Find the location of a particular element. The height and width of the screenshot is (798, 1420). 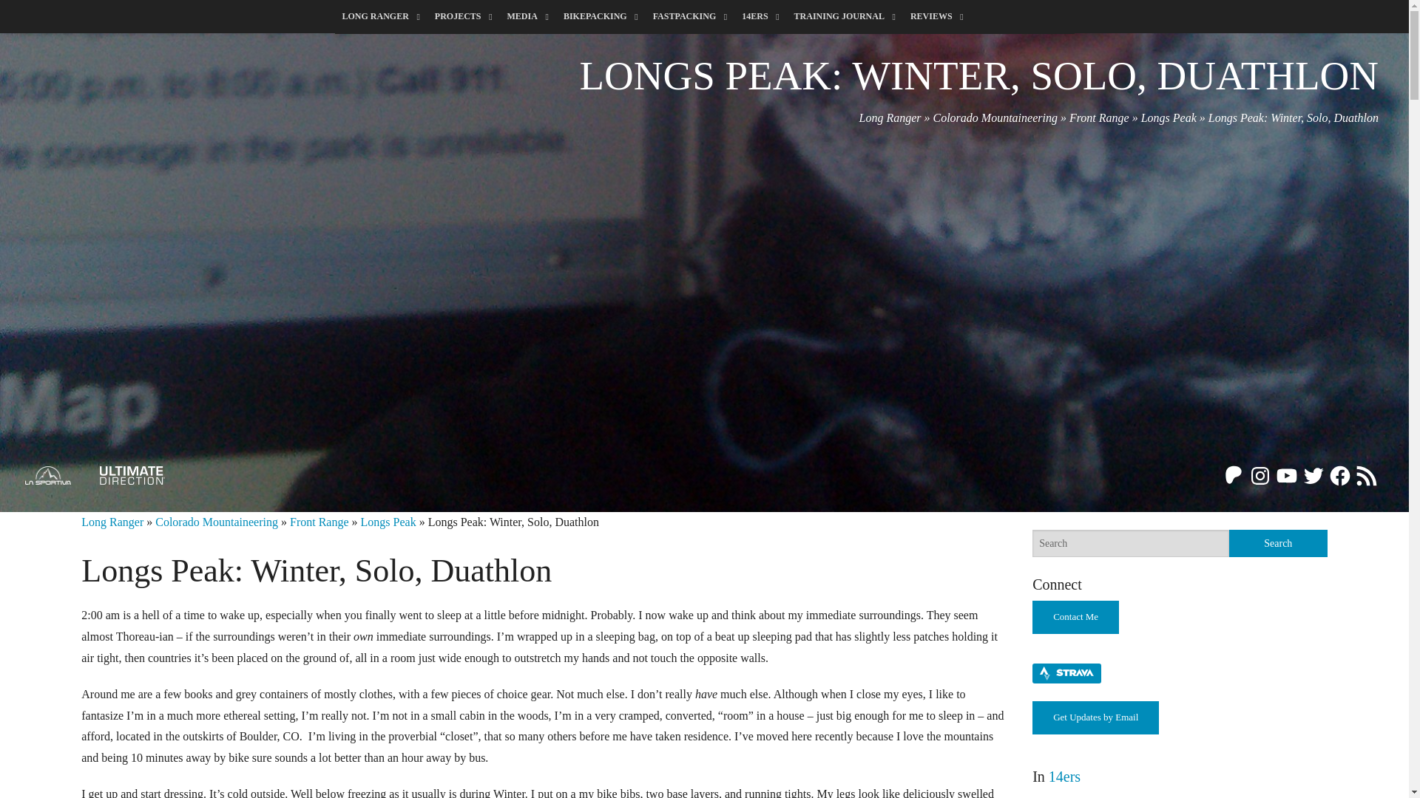

Search is located at coordinates (1278, 543).